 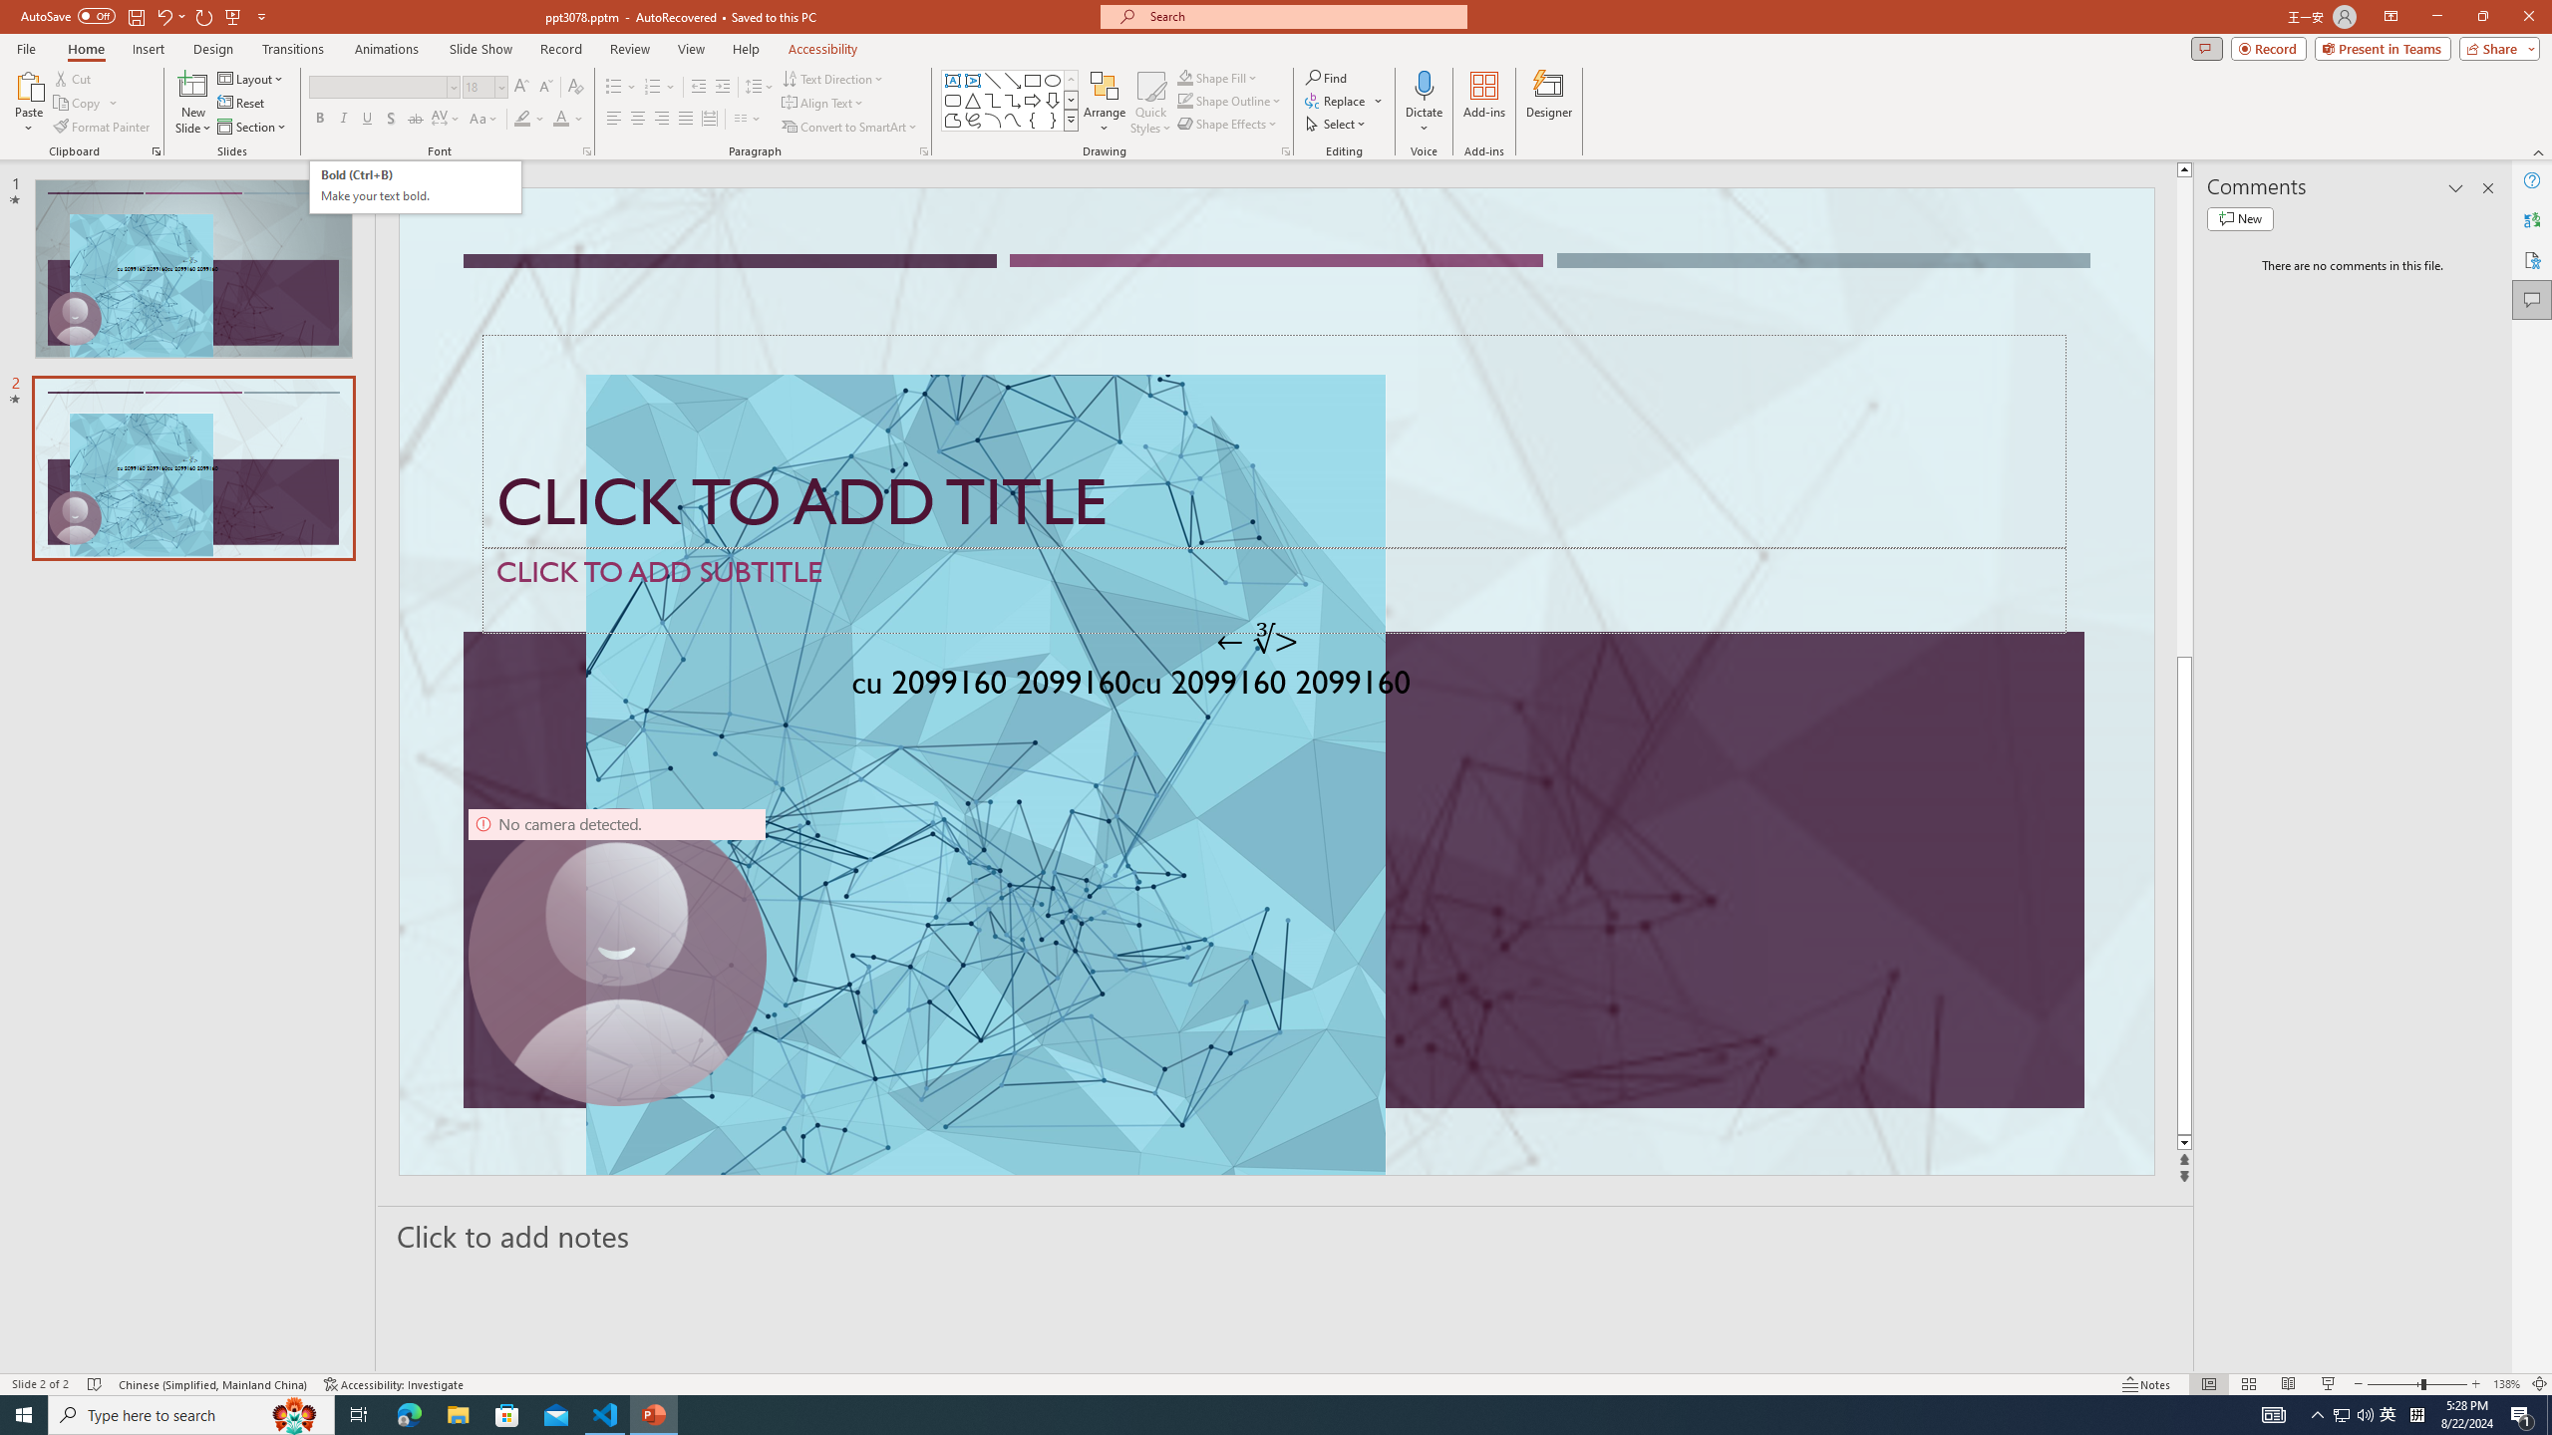 I want to click on Rectangle, so click(x=1033, y=80).